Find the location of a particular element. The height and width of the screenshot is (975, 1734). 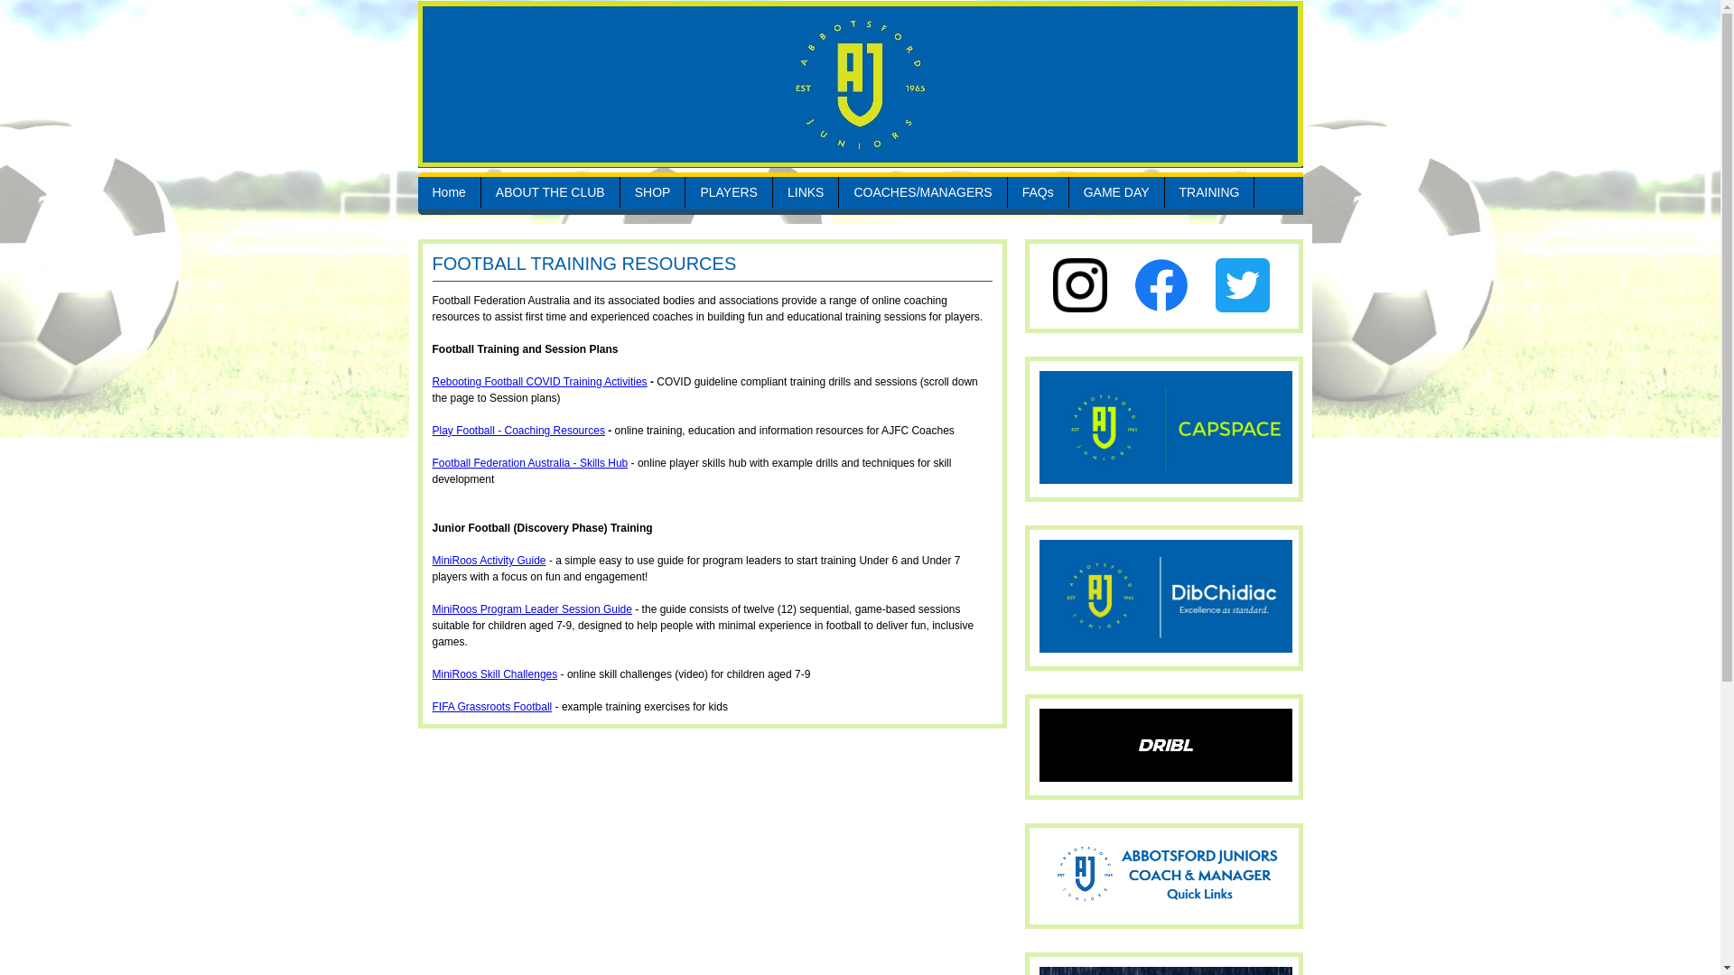

Football Federation Australia - Skills Hub is located at coordinates (529, 463).